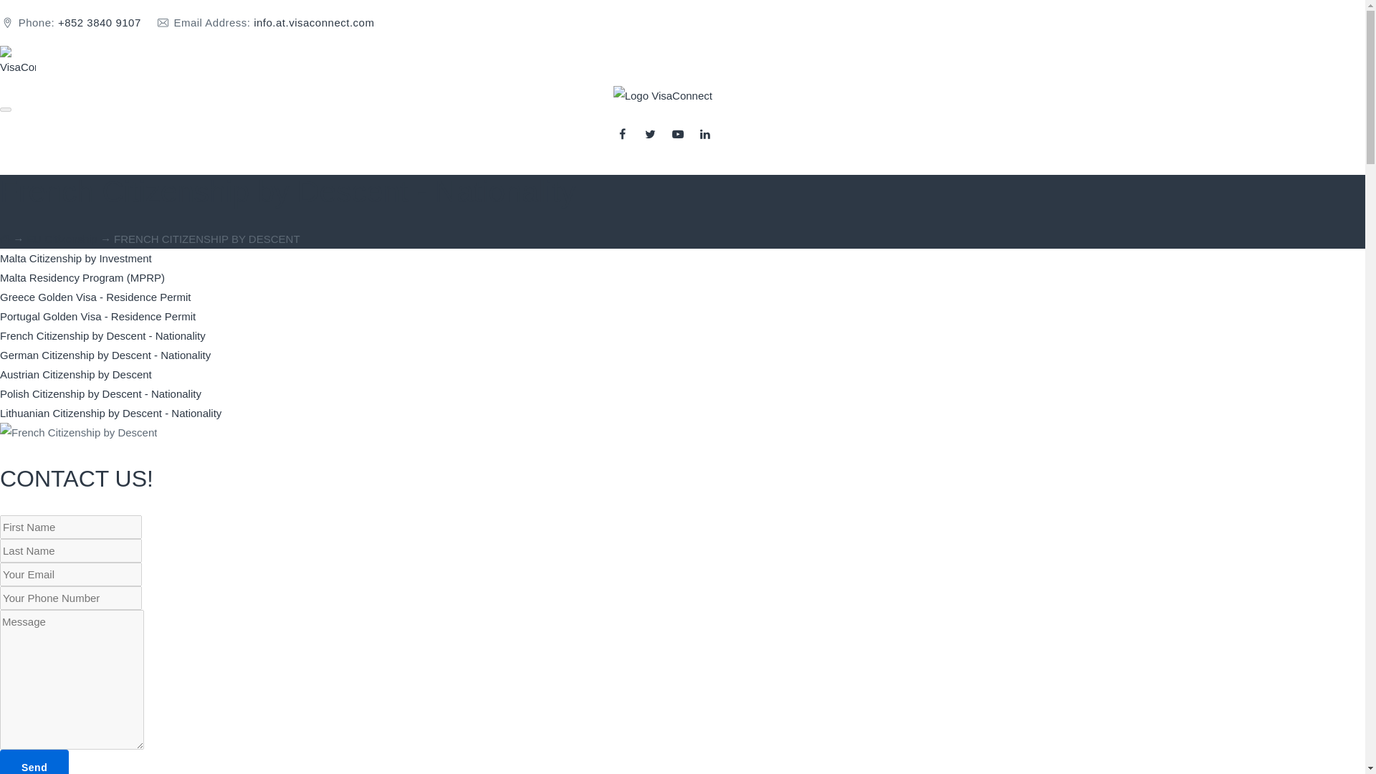 The height and width of the screenshot is (774, 1376). What do you see at coordinates (204, 142) in the screenshot?
I see `AUSTRALIAN VISAS` at bounding box center [204, 142].